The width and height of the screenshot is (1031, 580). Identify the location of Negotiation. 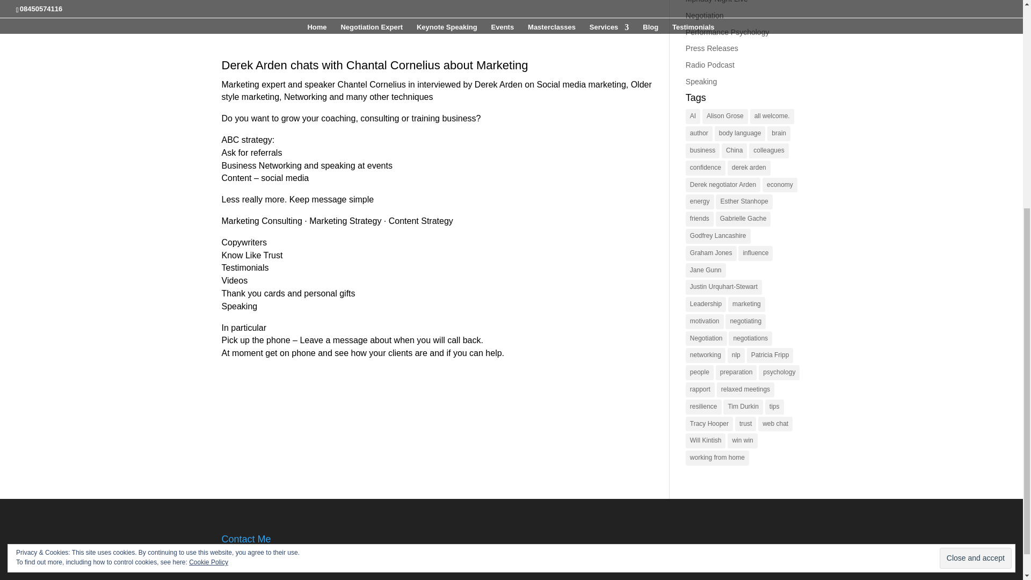
(705, 15).